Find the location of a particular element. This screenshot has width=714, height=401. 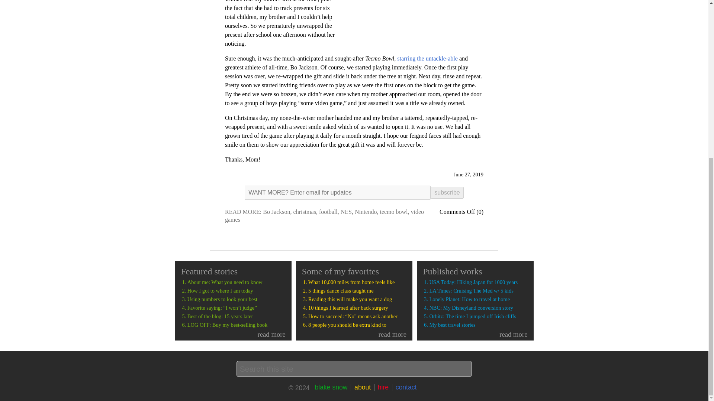

read more is located at coordinates (357, 334).